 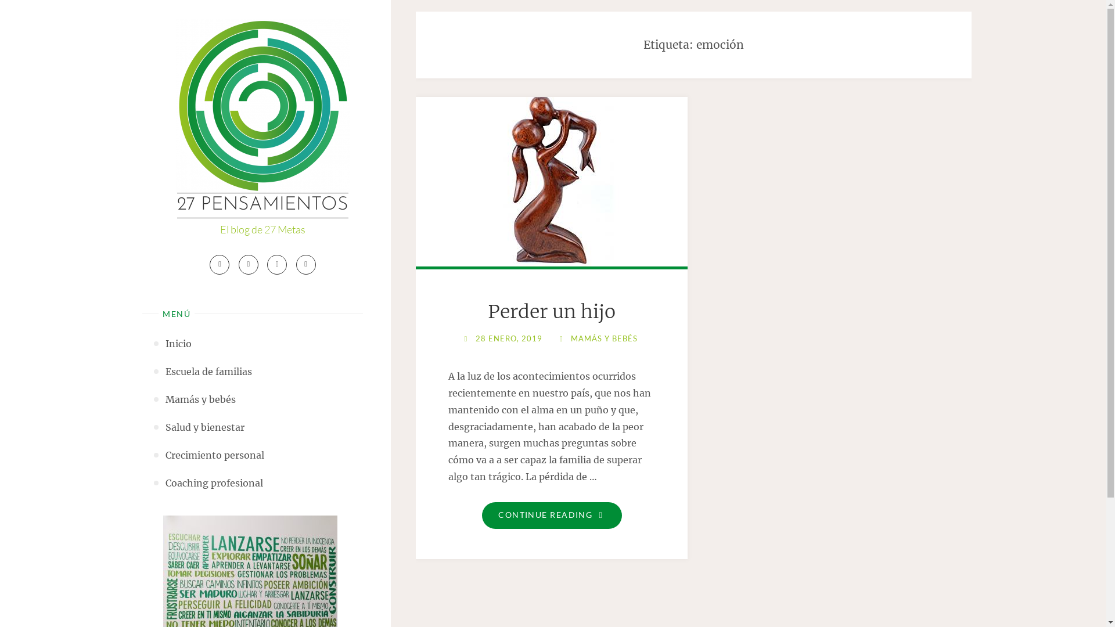 I want to click on Coaching profesional, so click(x=214, y=483).